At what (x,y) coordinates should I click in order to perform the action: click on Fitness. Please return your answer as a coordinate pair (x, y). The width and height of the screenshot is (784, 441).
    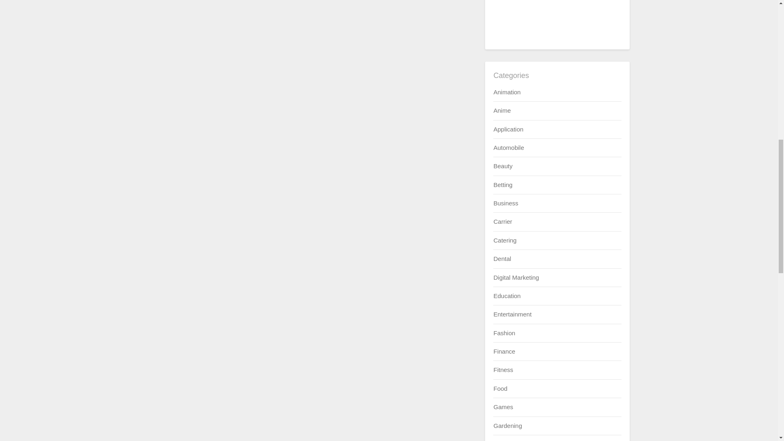
    Looking at the image, I should click on (503, 370).